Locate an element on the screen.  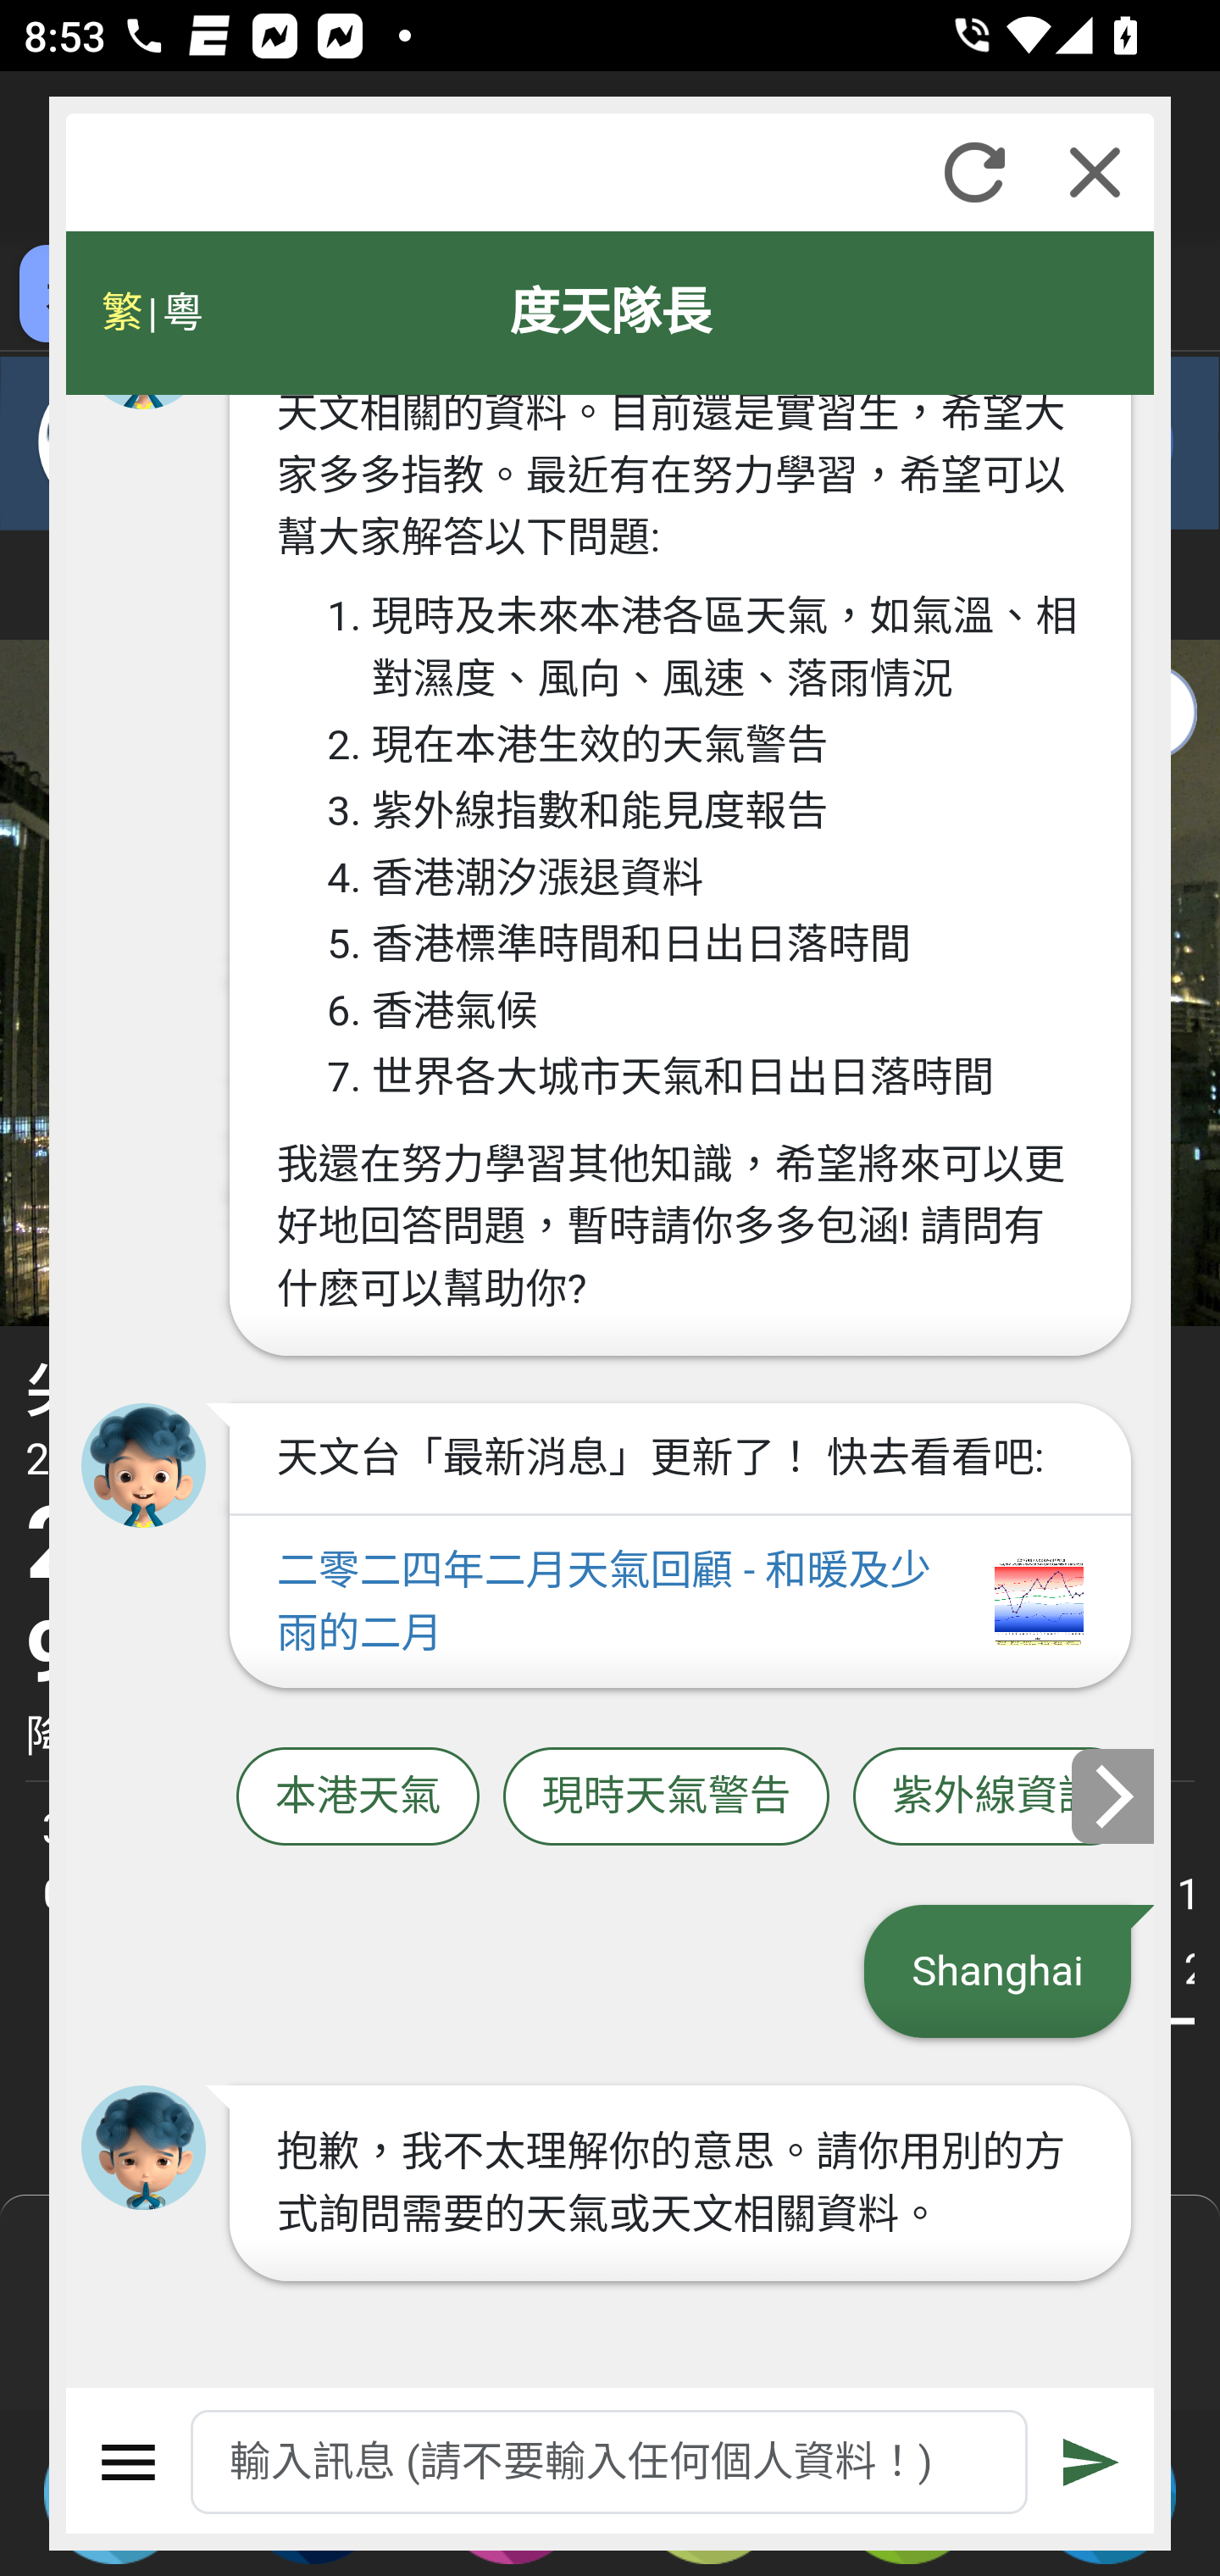
重新整理 is located at coordinates (974, 172).